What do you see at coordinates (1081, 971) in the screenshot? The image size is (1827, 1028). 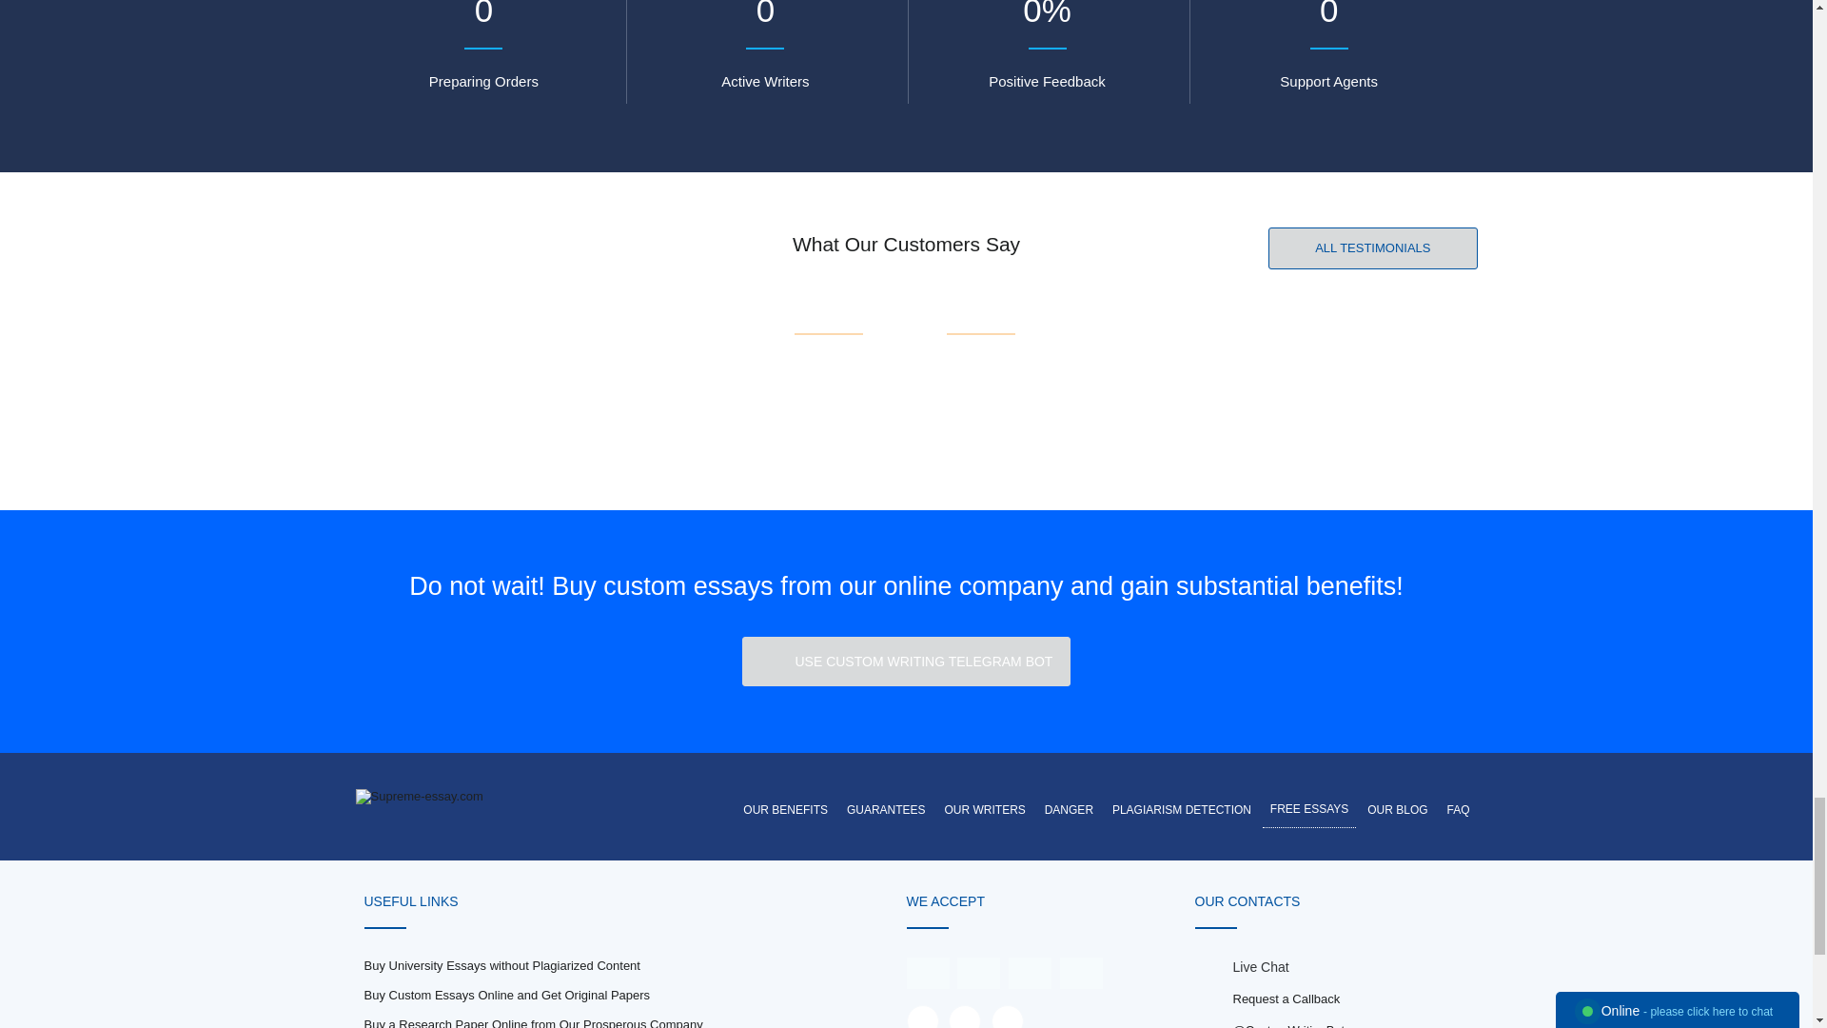 I see `Apple pay` at bounding box center [1081, 971].